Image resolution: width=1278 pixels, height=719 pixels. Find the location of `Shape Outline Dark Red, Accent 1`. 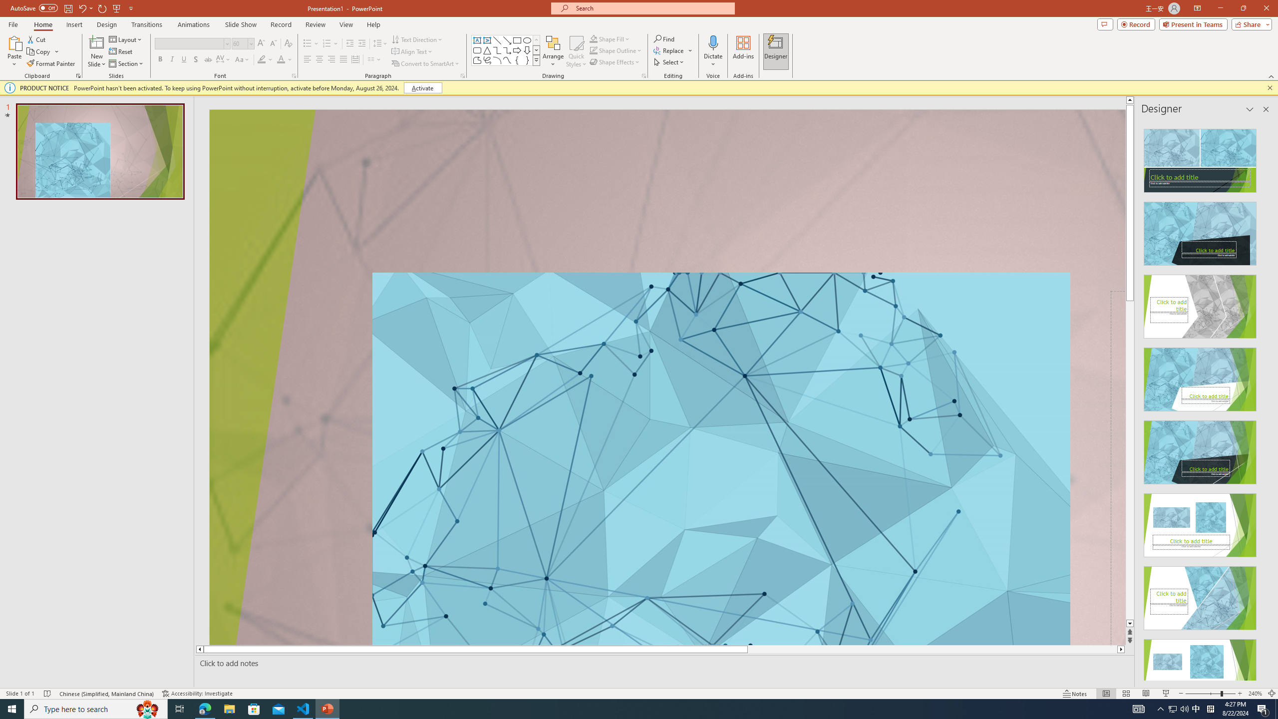

Shape Outline Dark Red, Accent 1 is located at coordinates (593, 50).